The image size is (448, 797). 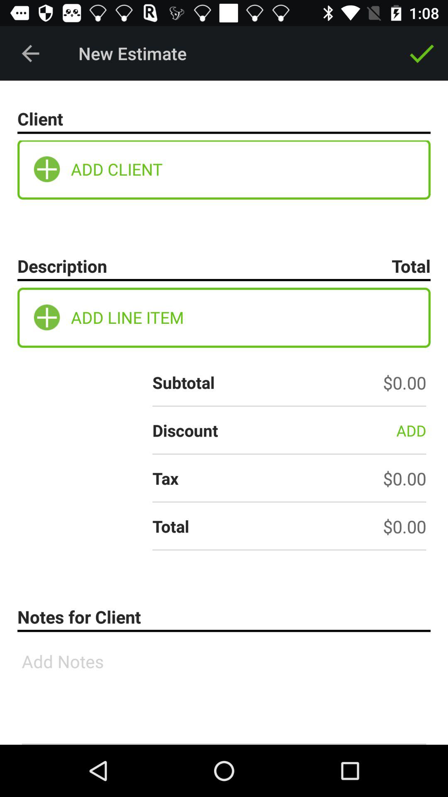 I want to click on add notes for client, so click(x=224, y=692).